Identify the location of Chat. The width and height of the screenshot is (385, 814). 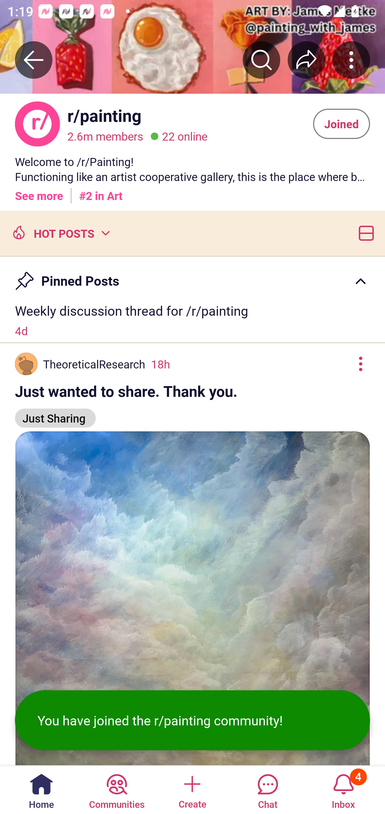
(268, 789).